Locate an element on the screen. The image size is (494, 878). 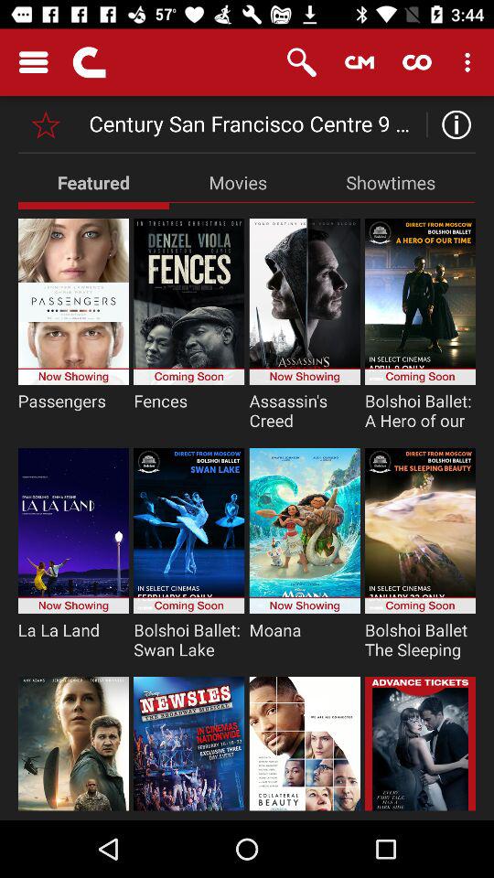
set priority option is located at coordinates (46, 124).